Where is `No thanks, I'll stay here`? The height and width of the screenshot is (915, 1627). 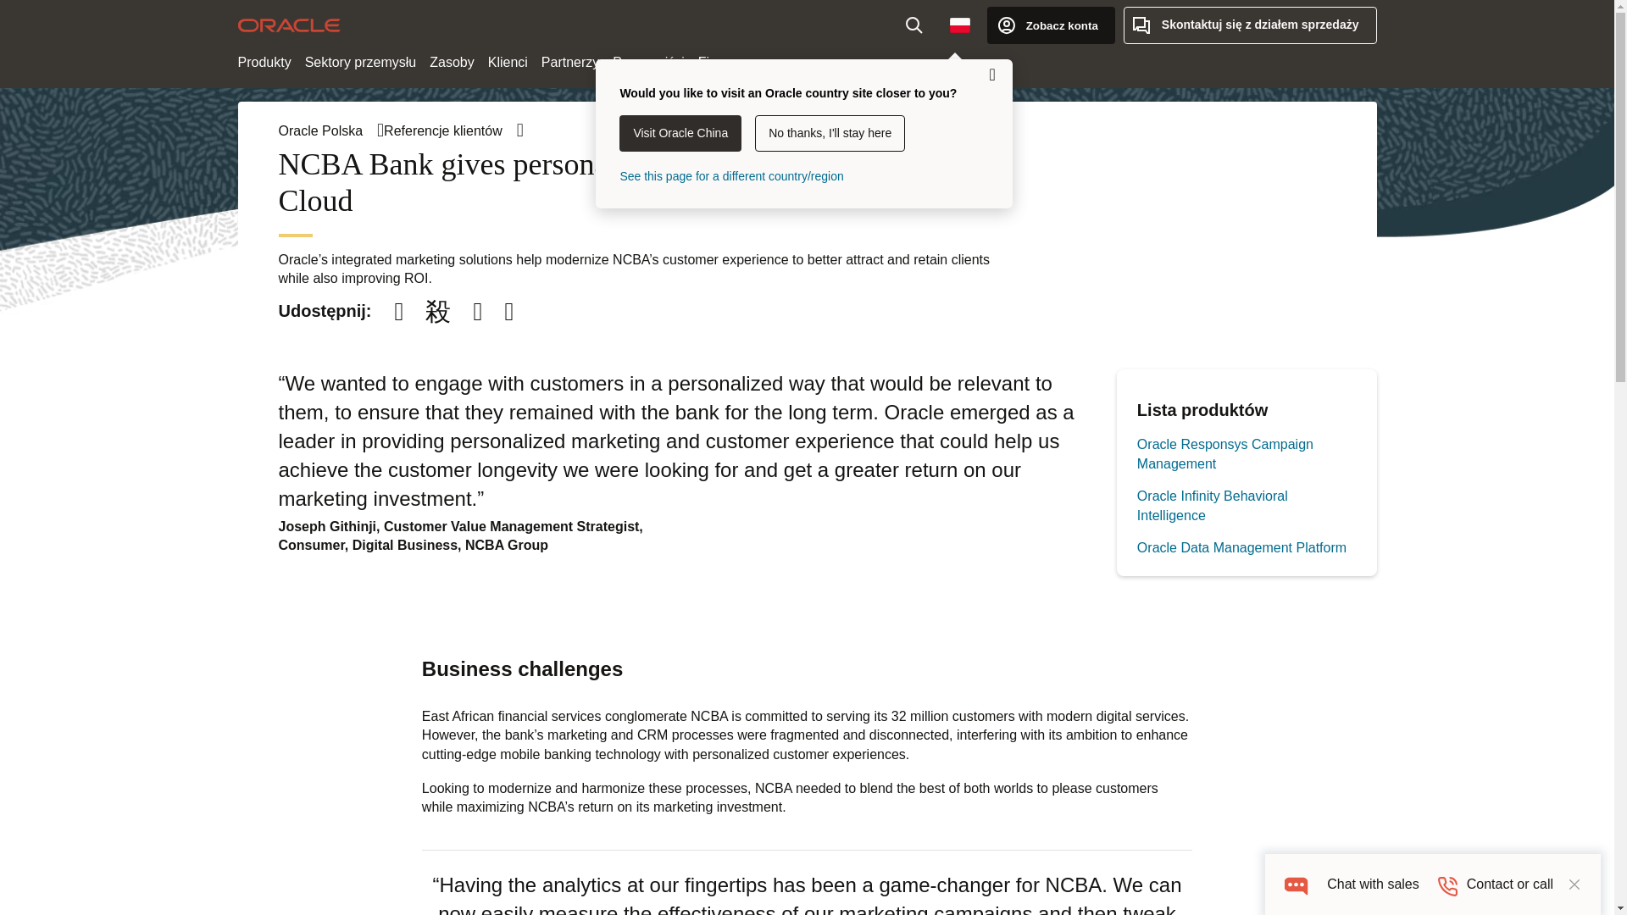
No thanks, I'll stay here is located at coordinates (829, 134).